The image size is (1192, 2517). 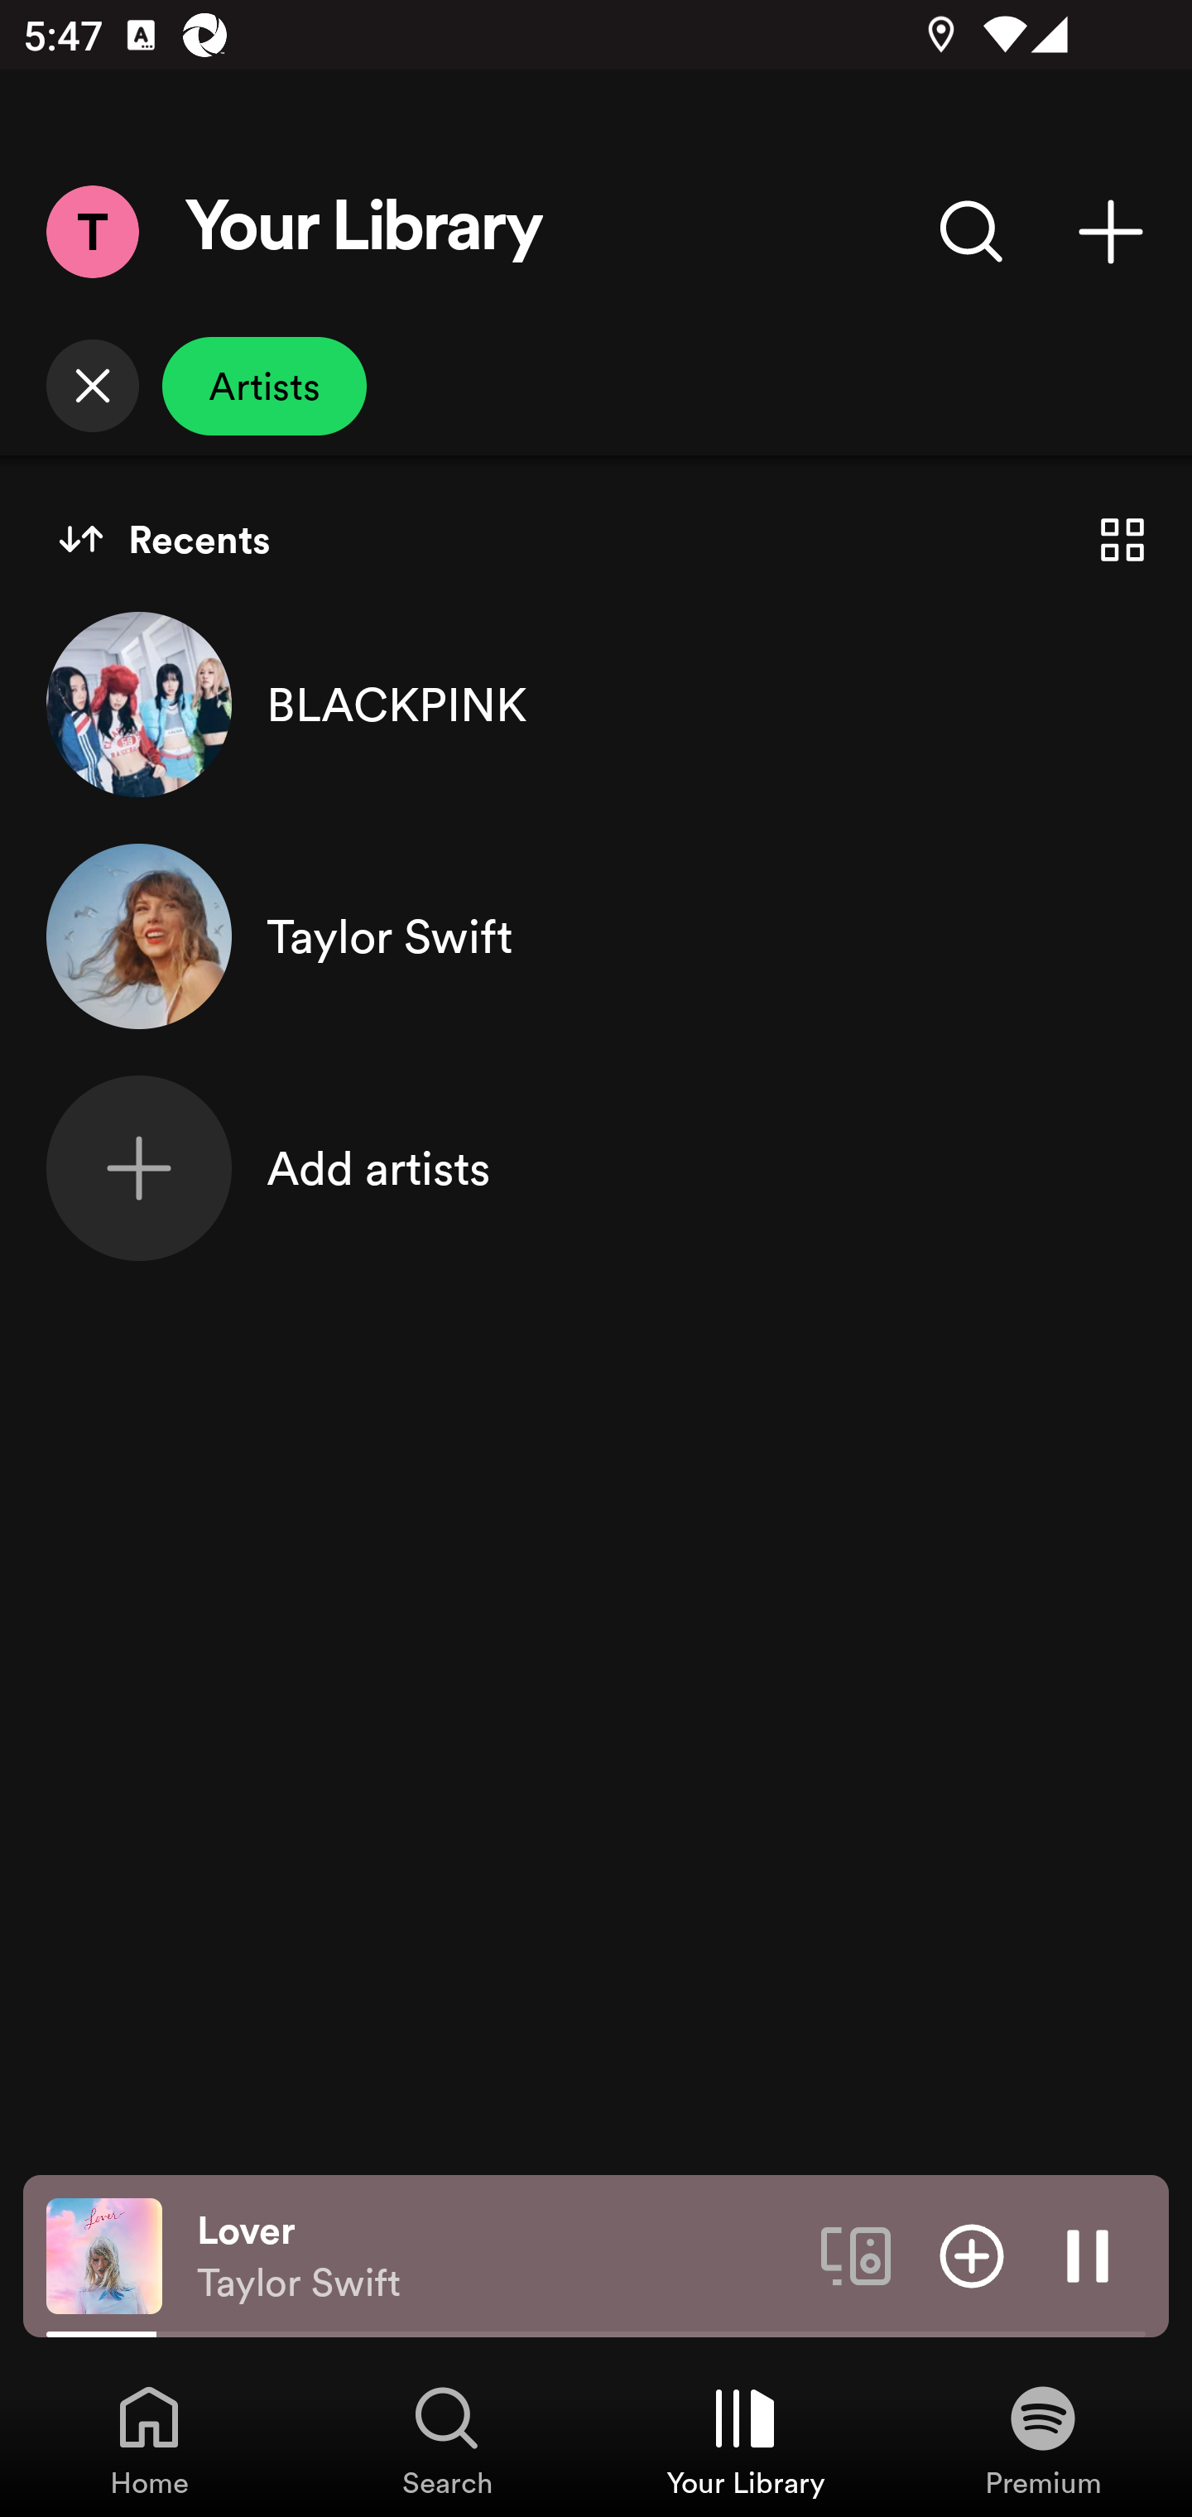 I want to click on Add artists,  Add artists, so click(x=596, y=1167).